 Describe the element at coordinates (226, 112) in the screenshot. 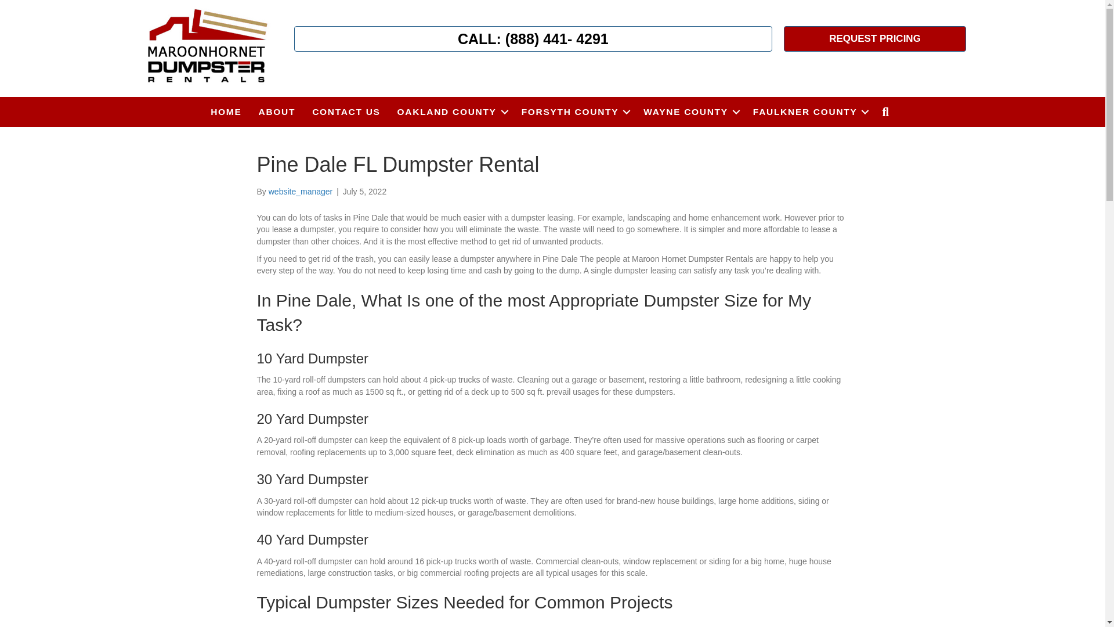

I see `HOME` at that location.